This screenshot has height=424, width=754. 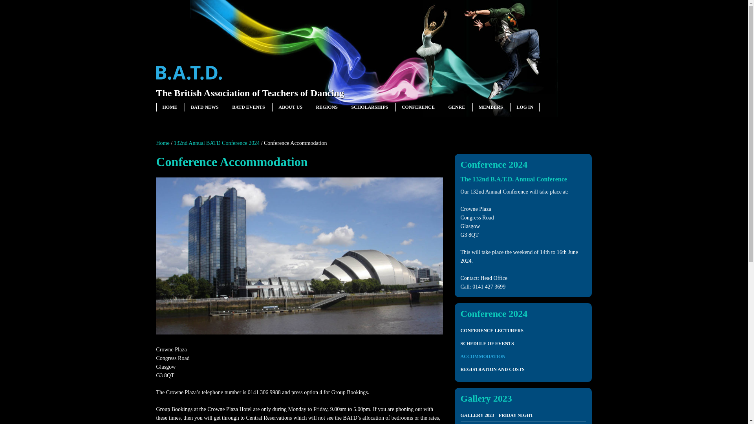 What do you see at coordinates (290, 107) in the screenshot?
I see `ABOUT US` at bounding box center [290, 107].